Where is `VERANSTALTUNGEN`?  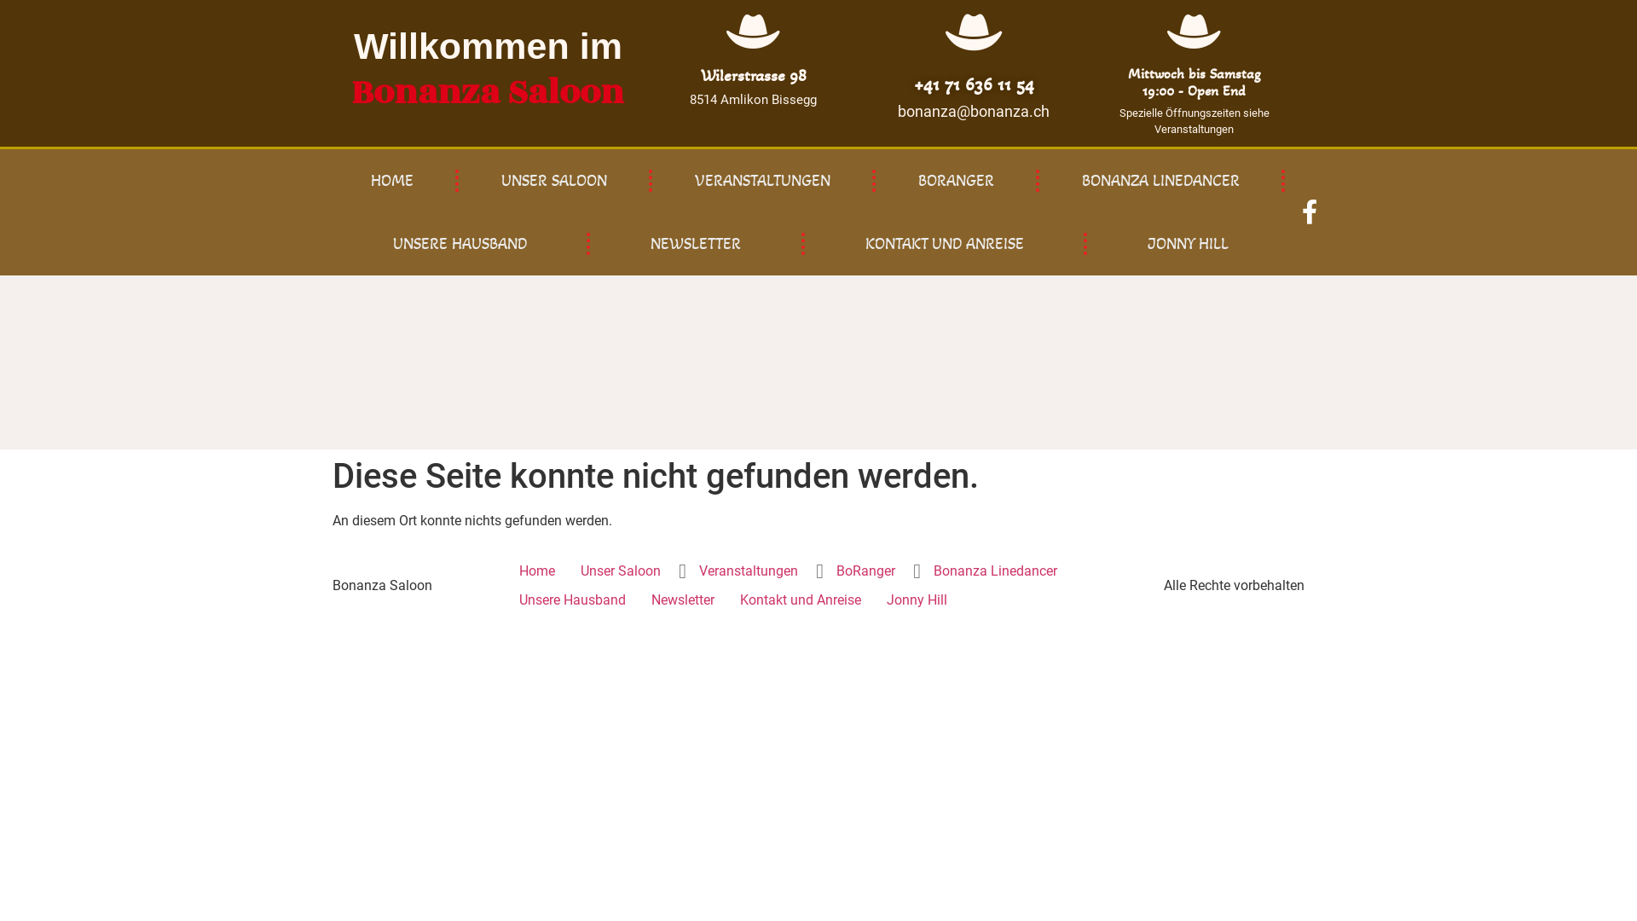
VERANSTALTUNGEN is located at coordinates (762, 181).